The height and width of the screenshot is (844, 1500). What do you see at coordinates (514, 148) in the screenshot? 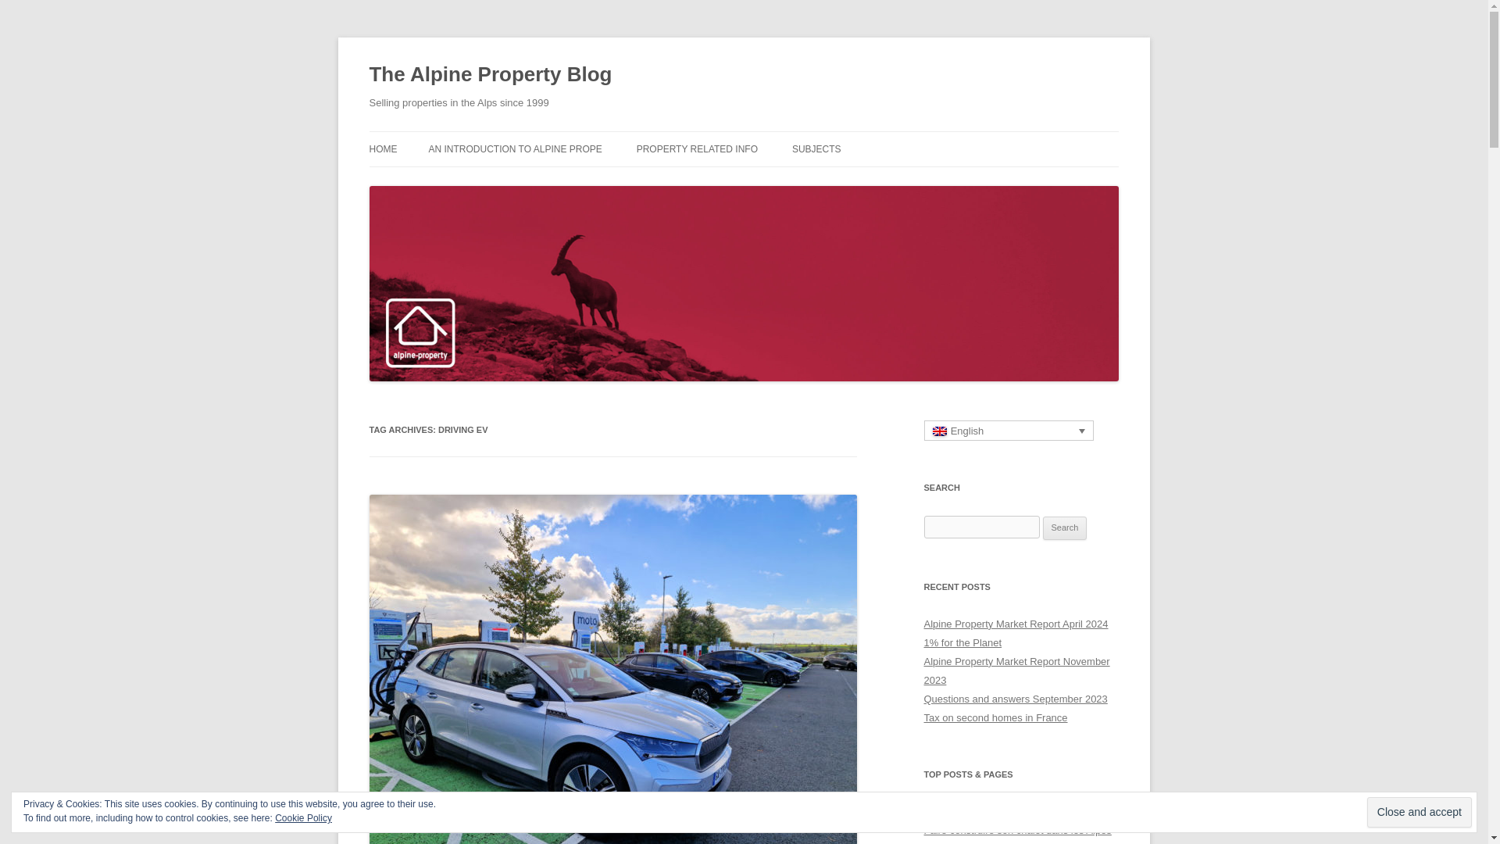
I see `AN INTRODUCTION TO ALPINE PROPE` at bounding box center [514, 148].